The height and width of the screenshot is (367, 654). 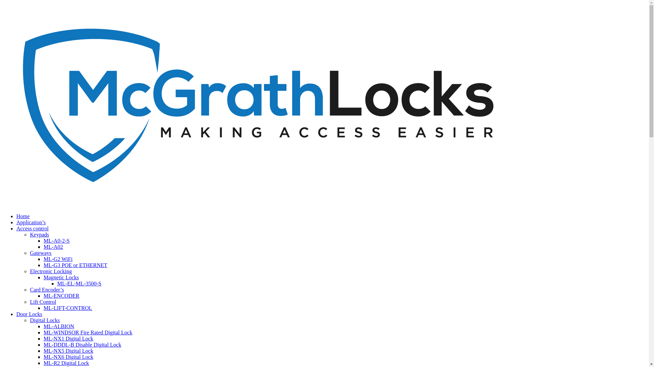 I want to click on Keypads, so click(x=40, y=234).